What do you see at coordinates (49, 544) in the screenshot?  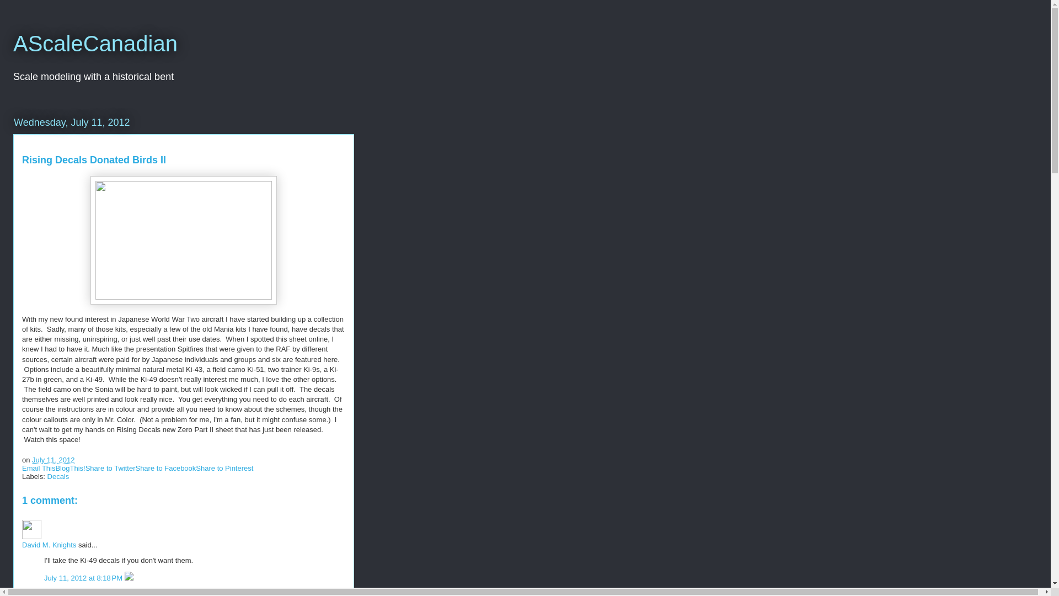 I see `David M. Knights` at bounding box center [49, 544].